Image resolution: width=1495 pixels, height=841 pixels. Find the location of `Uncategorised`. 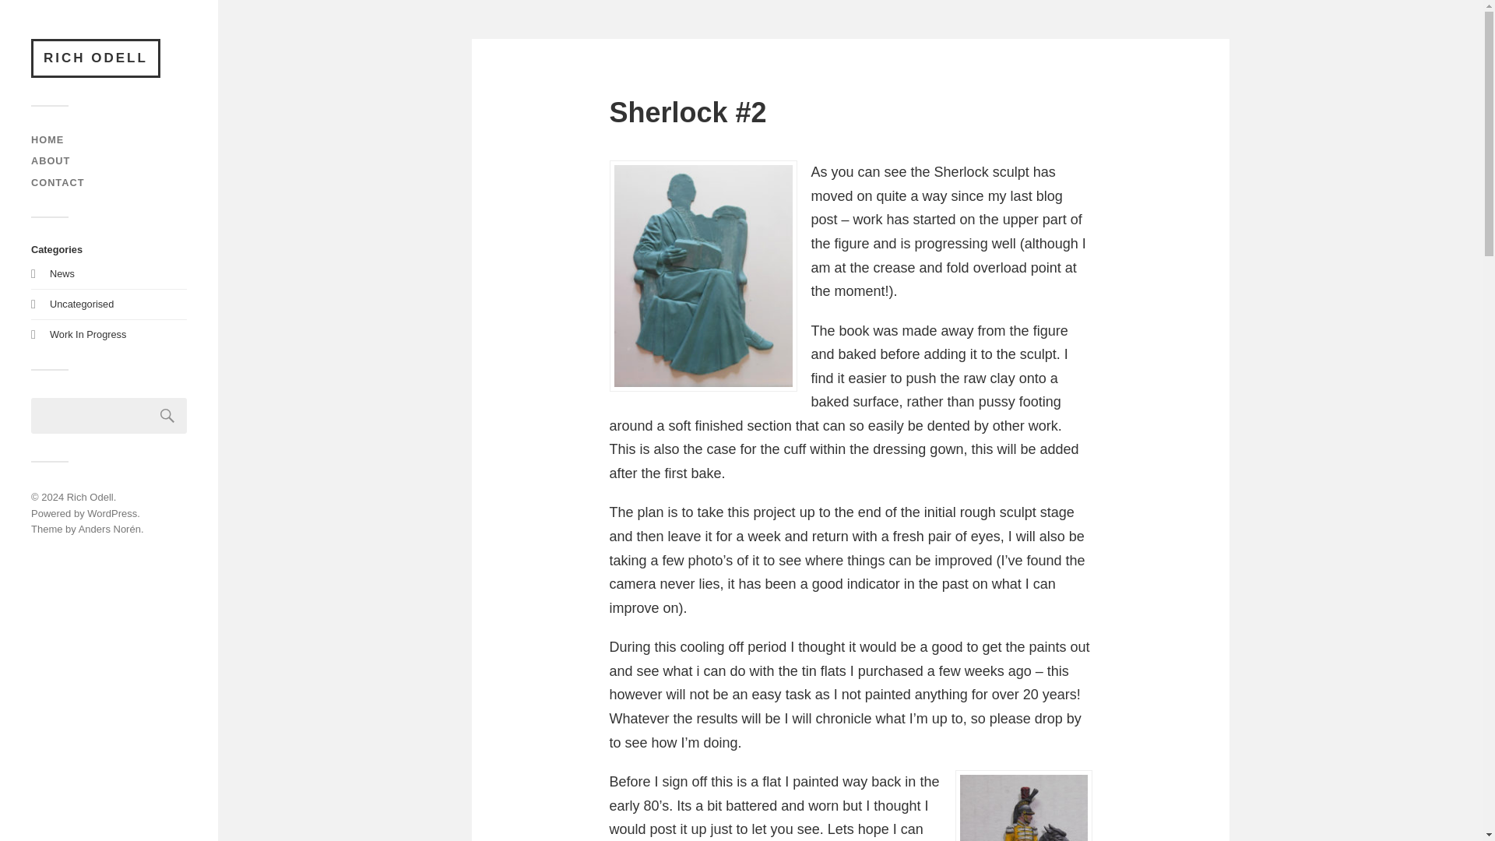

Uncategorised is located at coordinates (81, 304).